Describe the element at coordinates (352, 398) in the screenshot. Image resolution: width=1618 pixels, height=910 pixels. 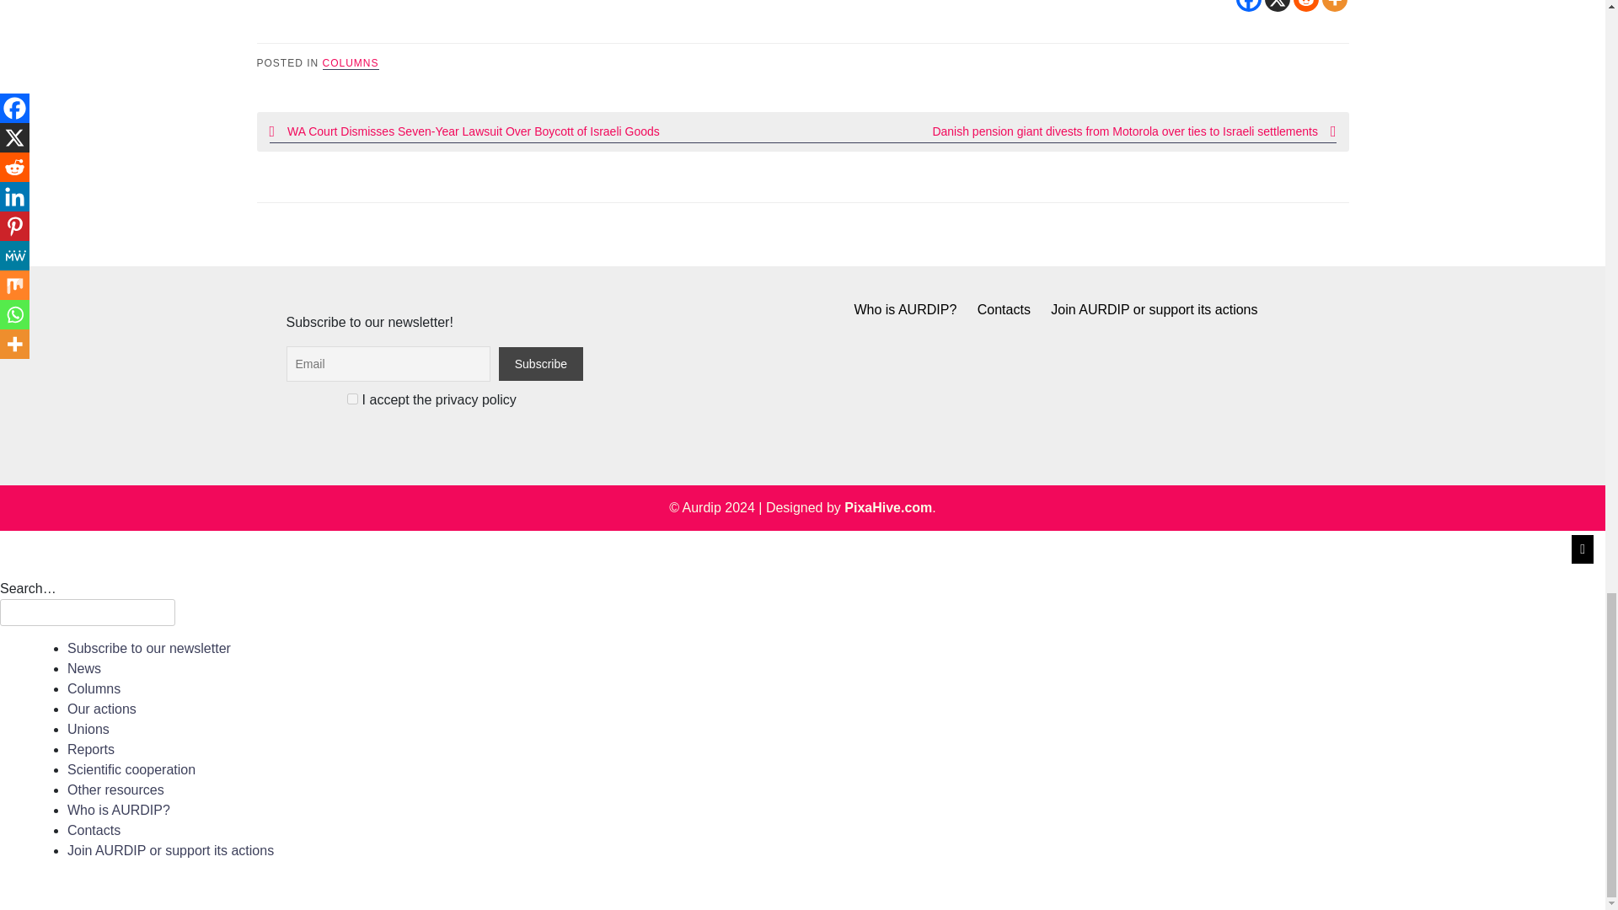
I see `on` at that location.